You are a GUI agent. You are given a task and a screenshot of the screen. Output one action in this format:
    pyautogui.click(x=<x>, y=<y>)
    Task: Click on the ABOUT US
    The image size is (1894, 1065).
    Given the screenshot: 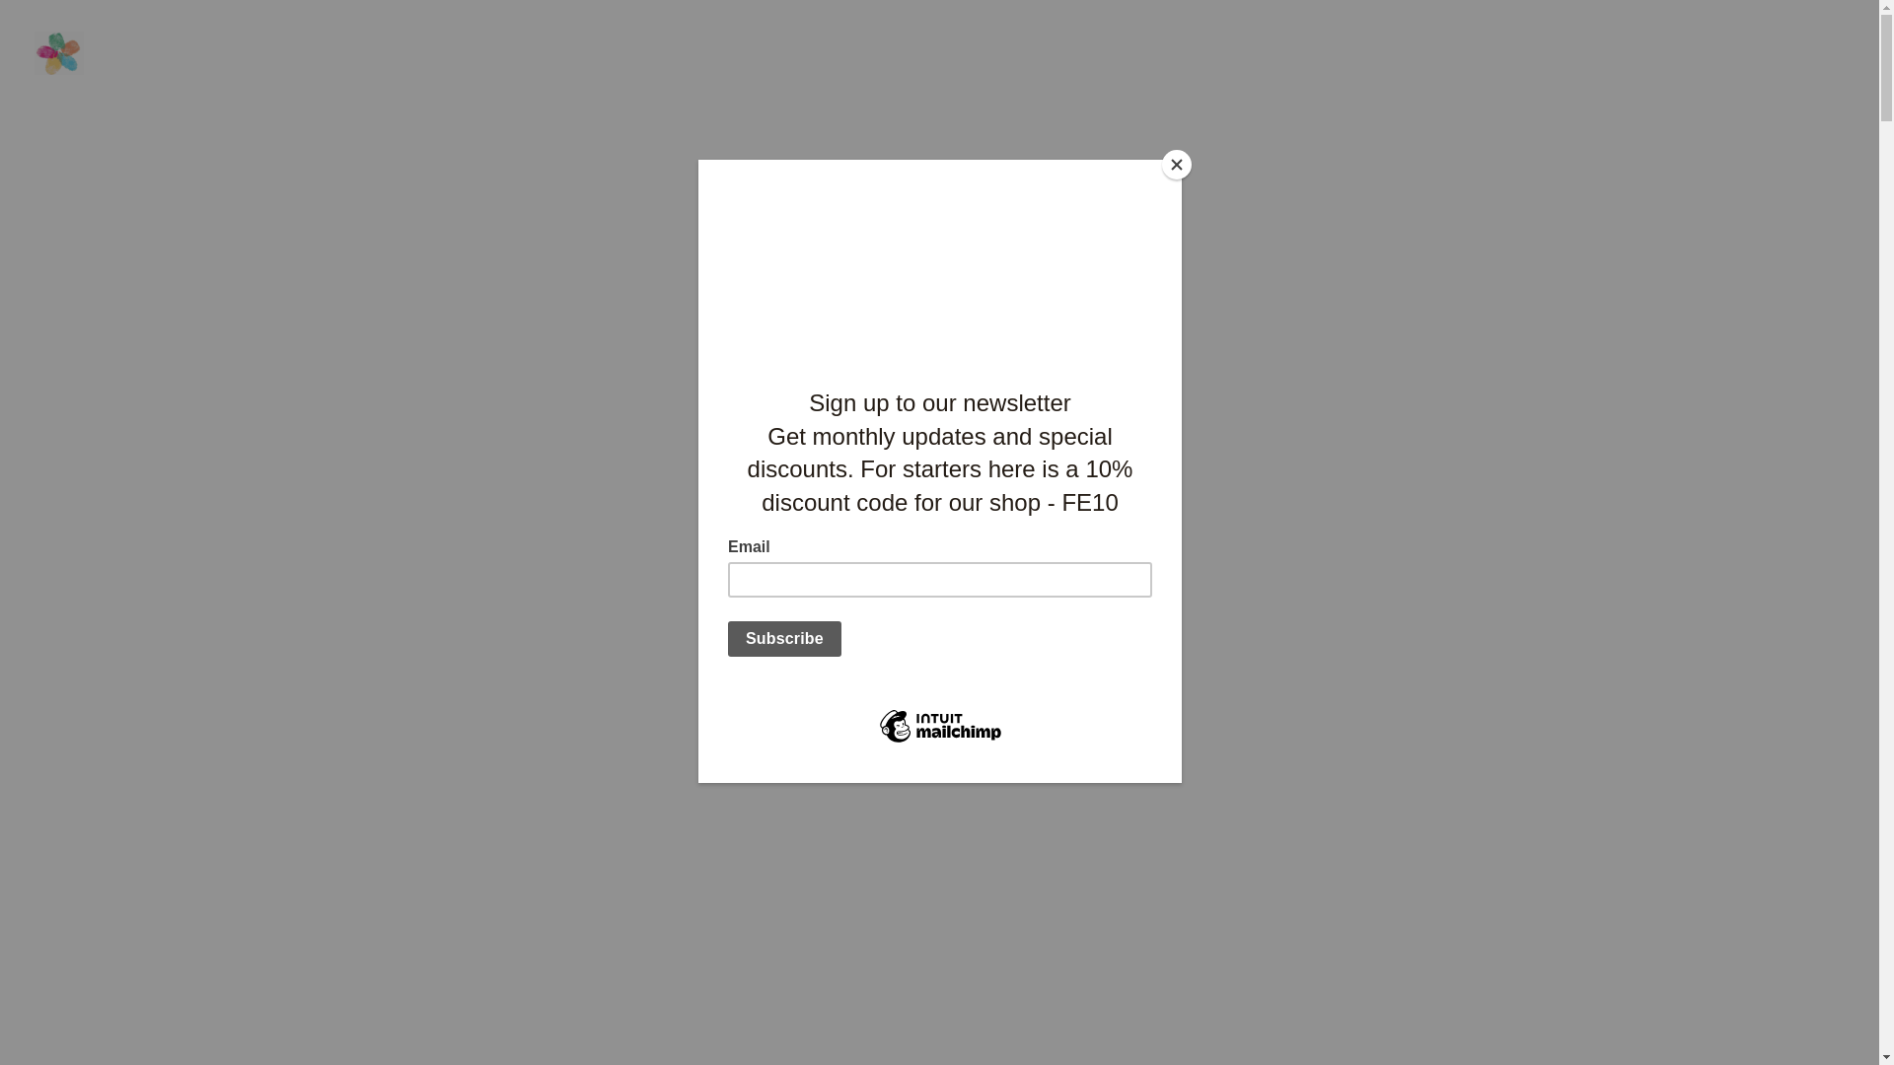 What is the action you would take?
    pyautogui.click(x=878, y=47)
    